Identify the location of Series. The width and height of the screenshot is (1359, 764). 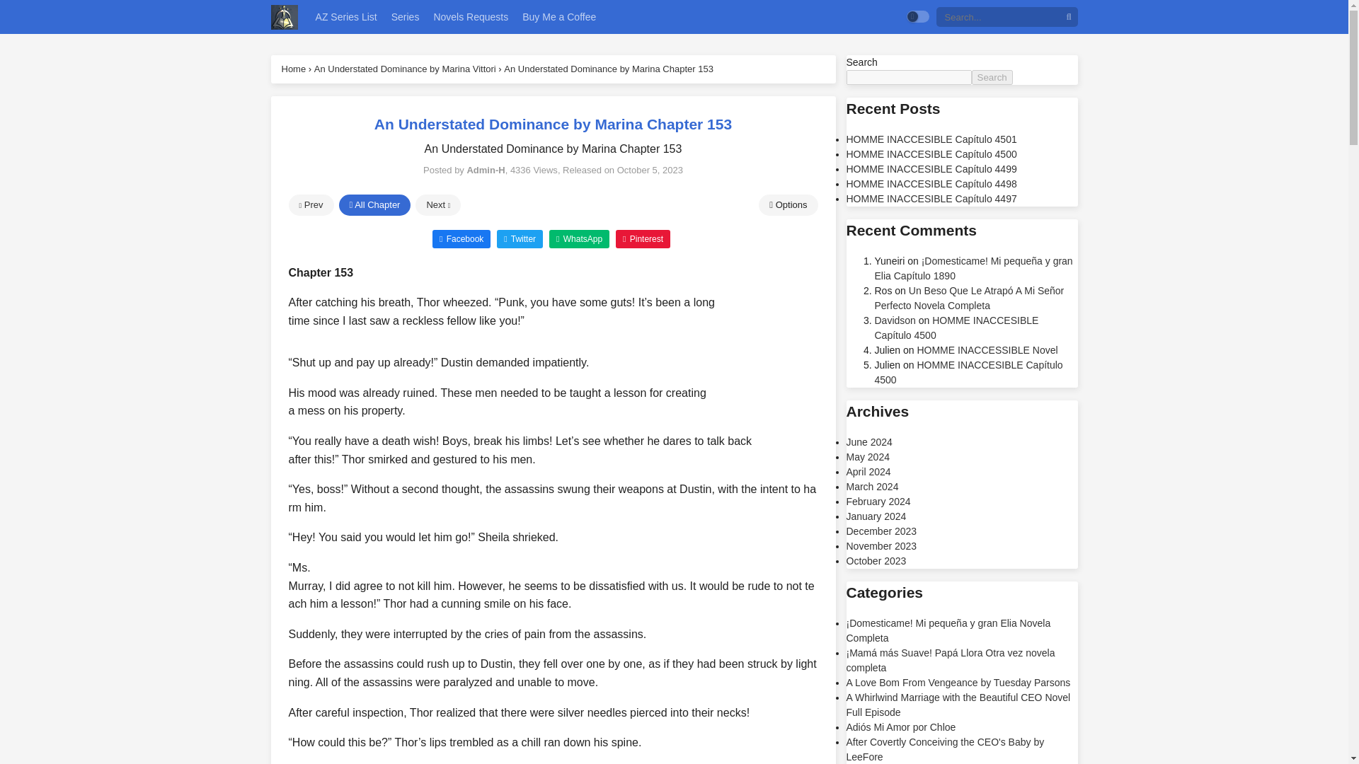
(405, 17).